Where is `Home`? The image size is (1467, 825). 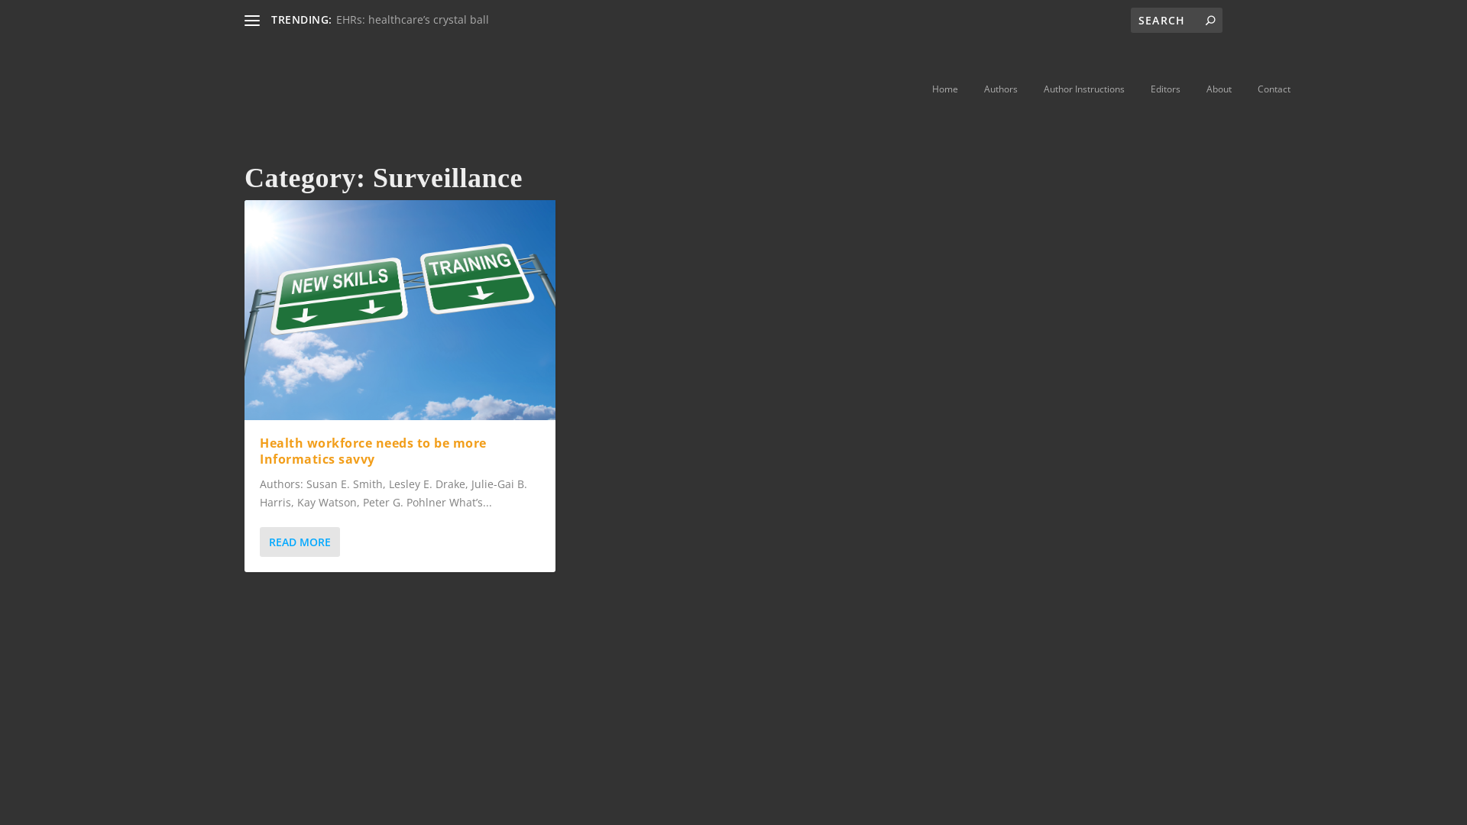 Home is located at coordinates (945, 89).